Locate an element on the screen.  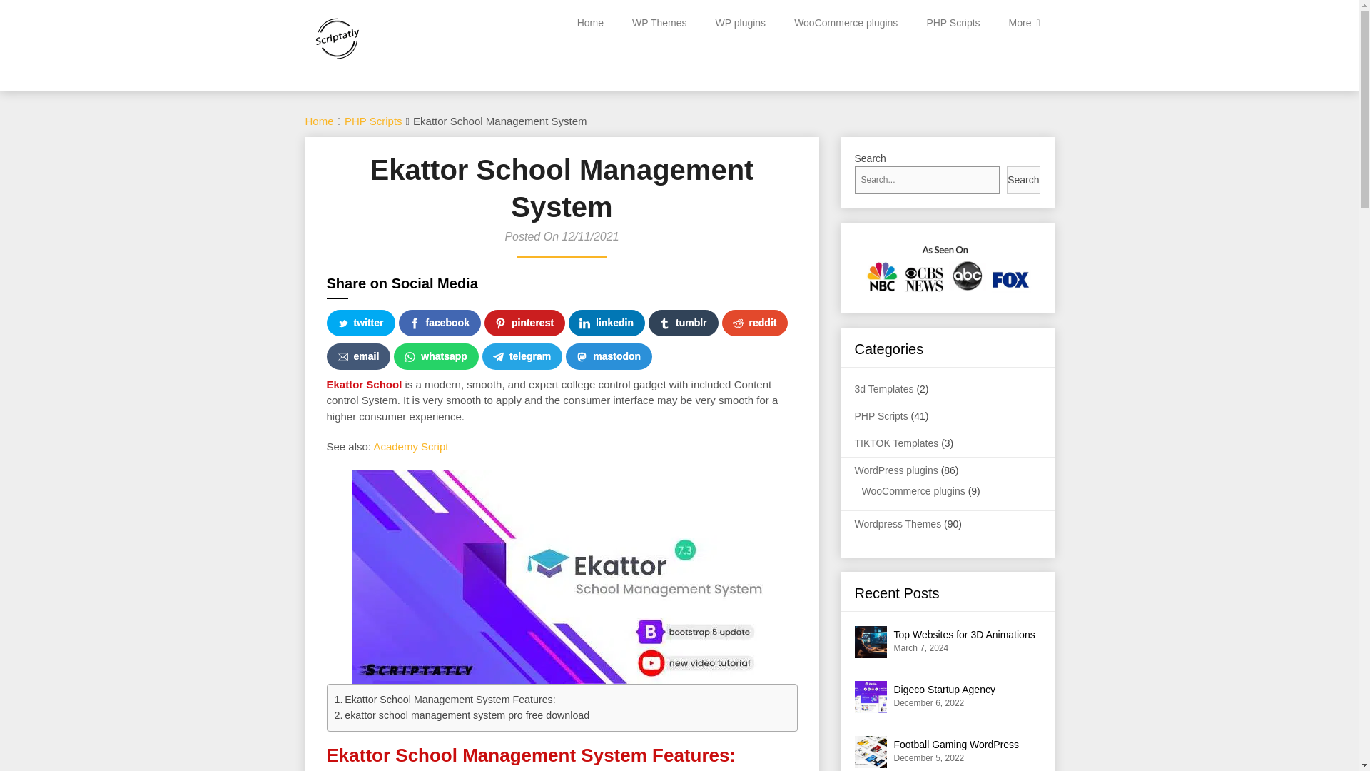
Home is located at coordinates (590, 23).